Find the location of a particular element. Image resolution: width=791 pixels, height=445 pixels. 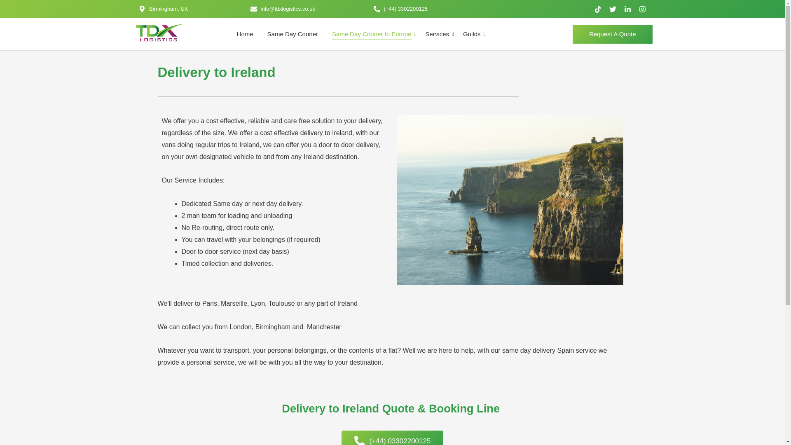

Tiktok is located at coordinates (598, 9).